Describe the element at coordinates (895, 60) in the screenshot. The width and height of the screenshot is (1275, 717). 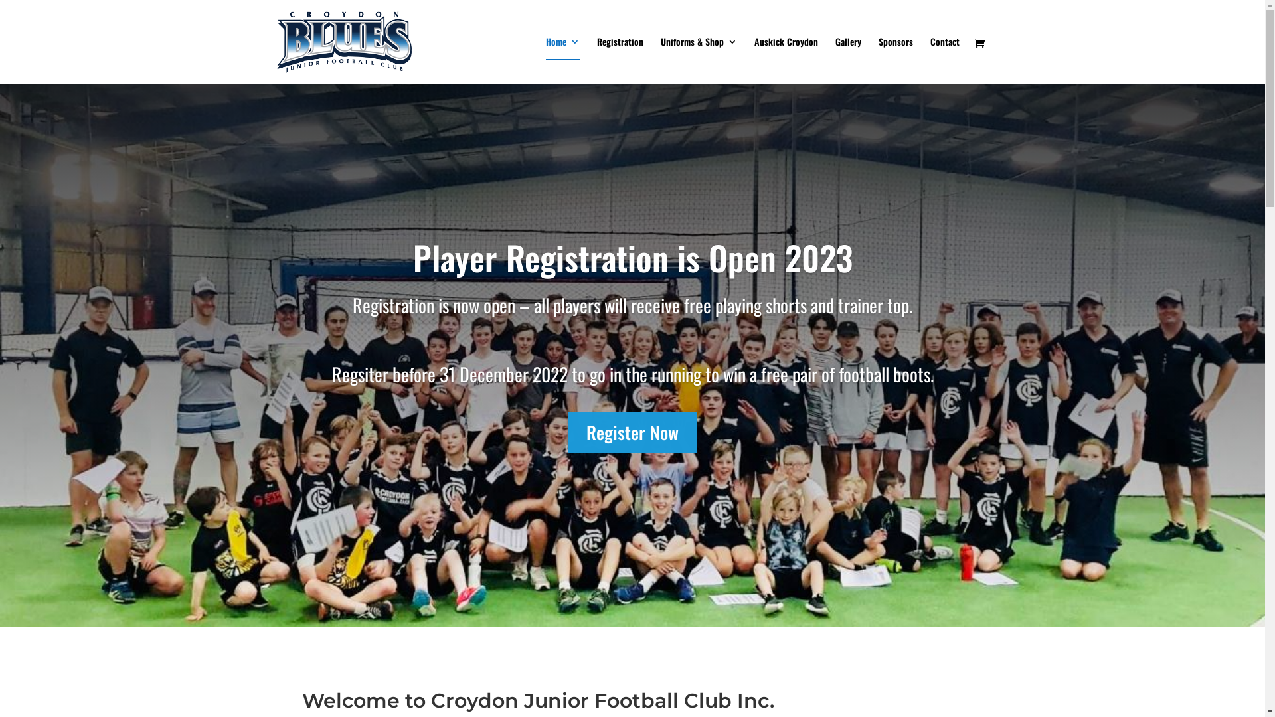
I see `Sponsors` at that location.